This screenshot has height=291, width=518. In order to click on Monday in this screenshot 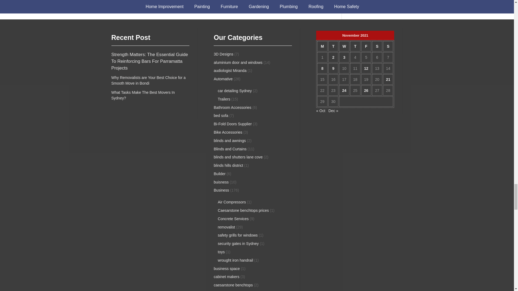, I will do `click(322, 46)`.